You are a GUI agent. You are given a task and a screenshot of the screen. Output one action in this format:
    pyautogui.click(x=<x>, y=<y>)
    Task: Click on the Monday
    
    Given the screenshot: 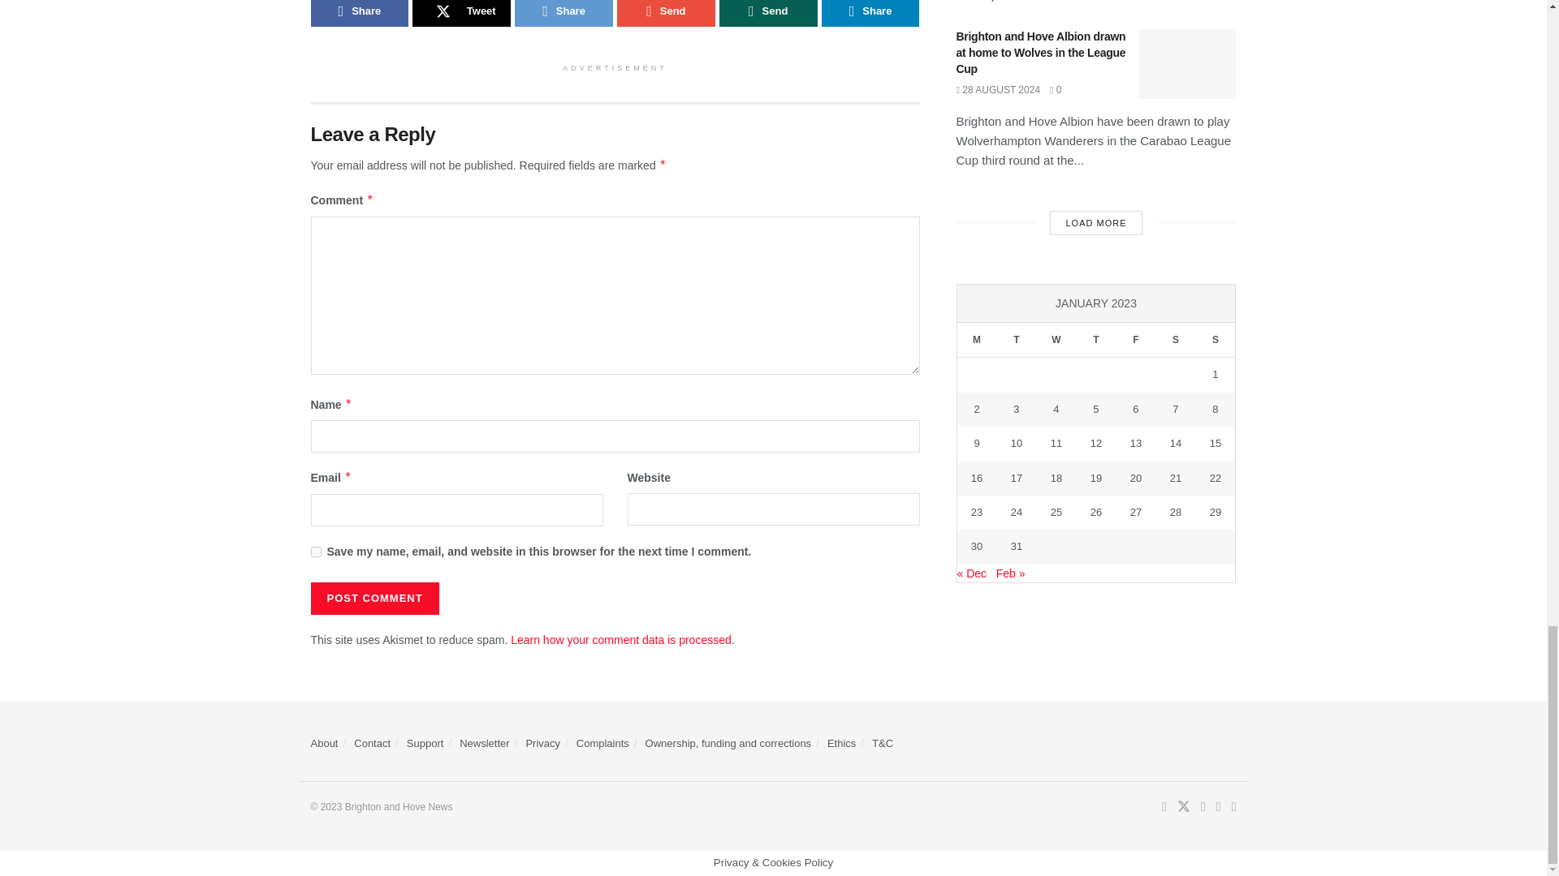 What is the action you would take?
    pyautogui.click(x=976, y=340)
    